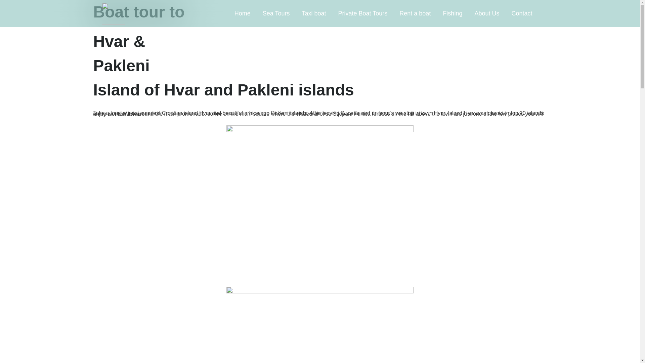 The width and height of the screenshot is (645, 363). Describe the element at coordinates (363, 13) in the screenshot. I see `Private Boat Tours` at that location.